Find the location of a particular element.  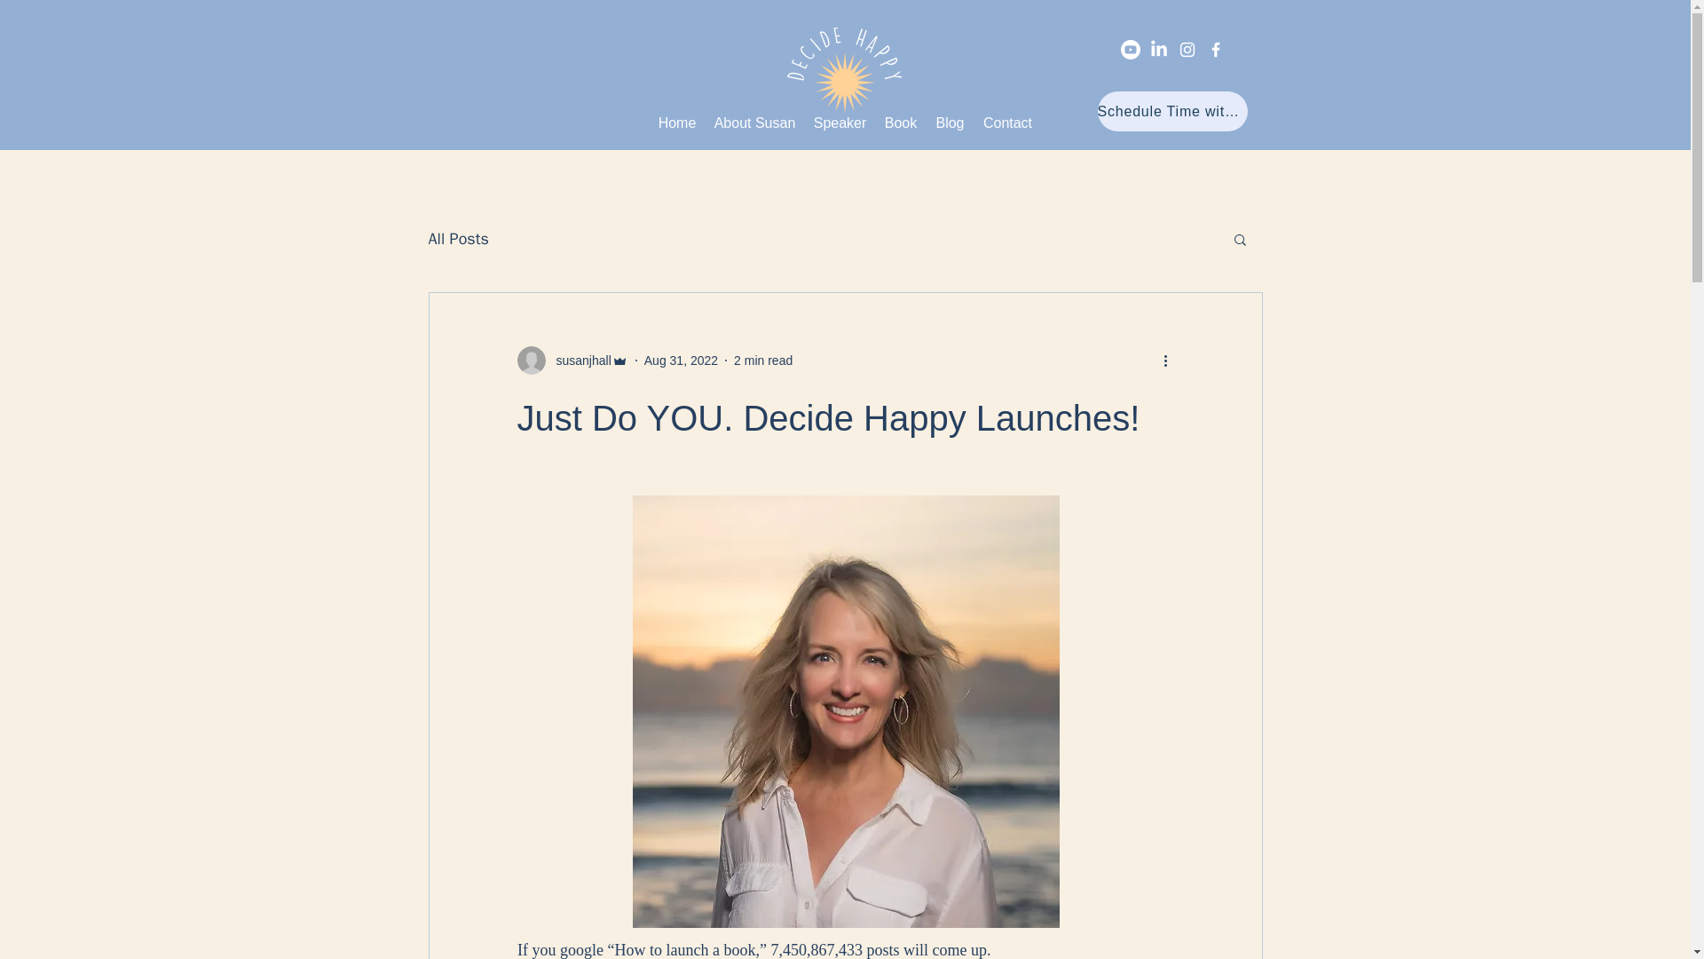

Home is located at coordinates (676, 123).